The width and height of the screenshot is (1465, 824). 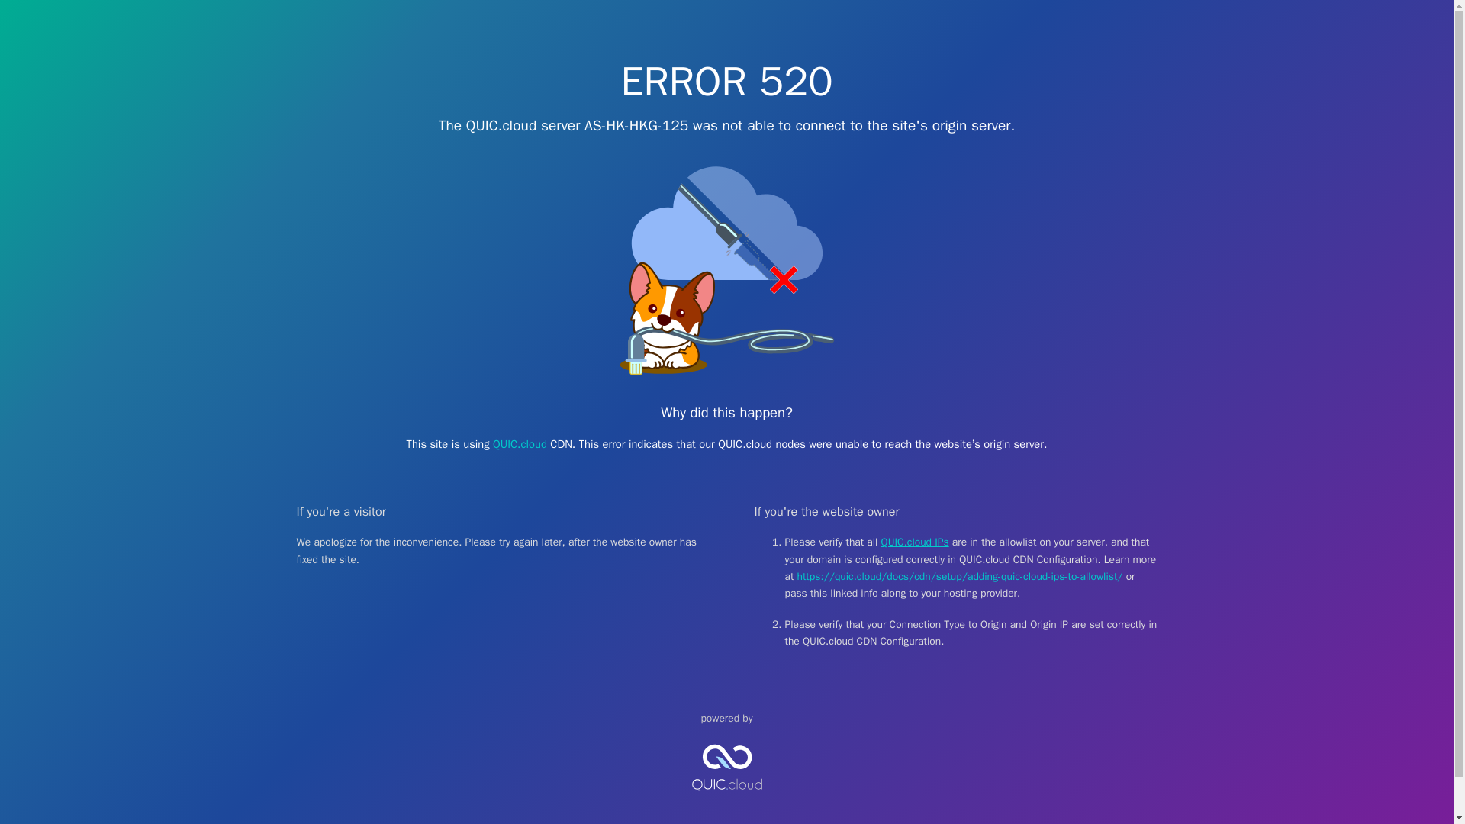 I want to click on QUIC.cloud, so click(x=726, y=803).